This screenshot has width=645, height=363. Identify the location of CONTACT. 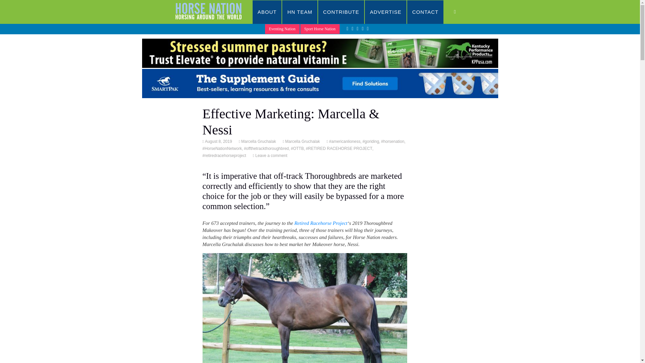
(425, 12).